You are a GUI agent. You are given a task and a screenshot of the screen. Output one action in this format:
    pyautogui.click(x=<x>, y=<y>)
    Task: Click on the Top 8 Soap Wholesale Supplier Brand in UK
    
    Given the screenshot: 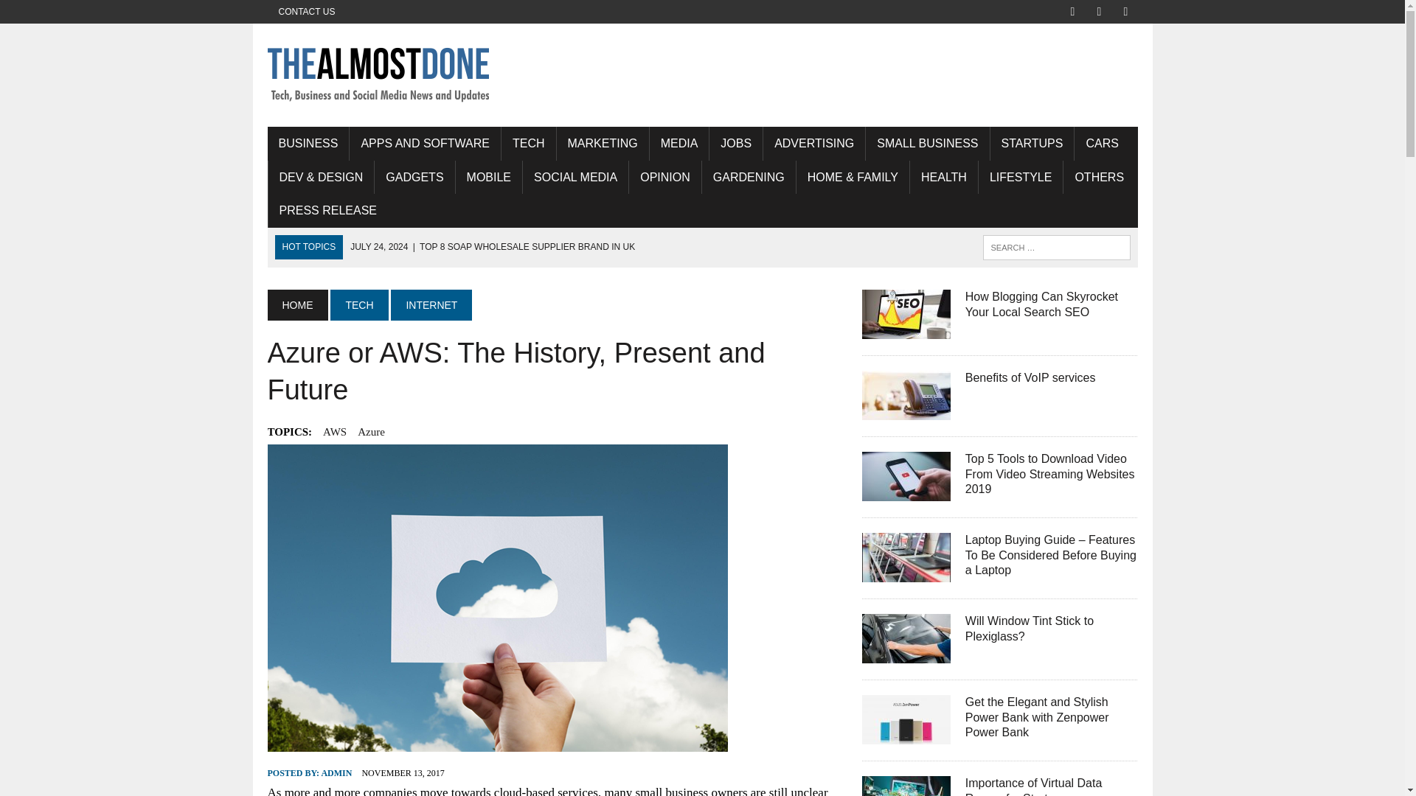 What is the action you would take?
    pyautogui.click(x=492, y=247)
    